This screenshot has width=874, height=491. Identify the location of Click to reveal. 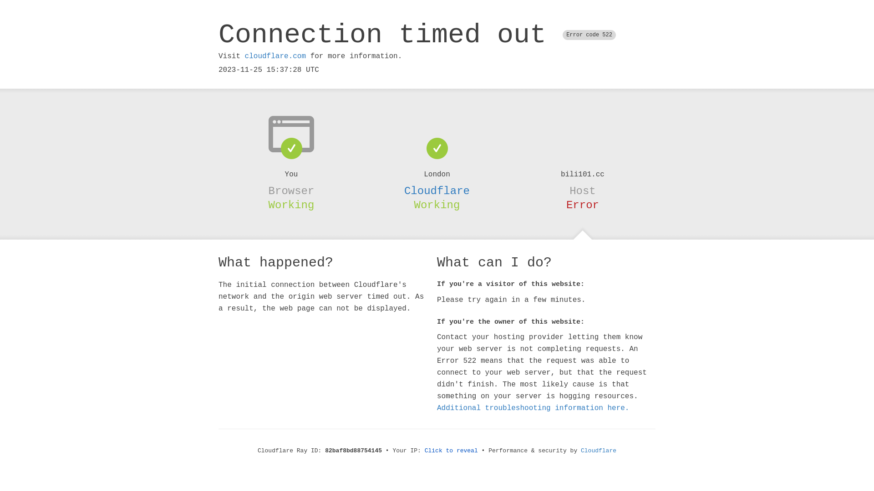
(452, 451).